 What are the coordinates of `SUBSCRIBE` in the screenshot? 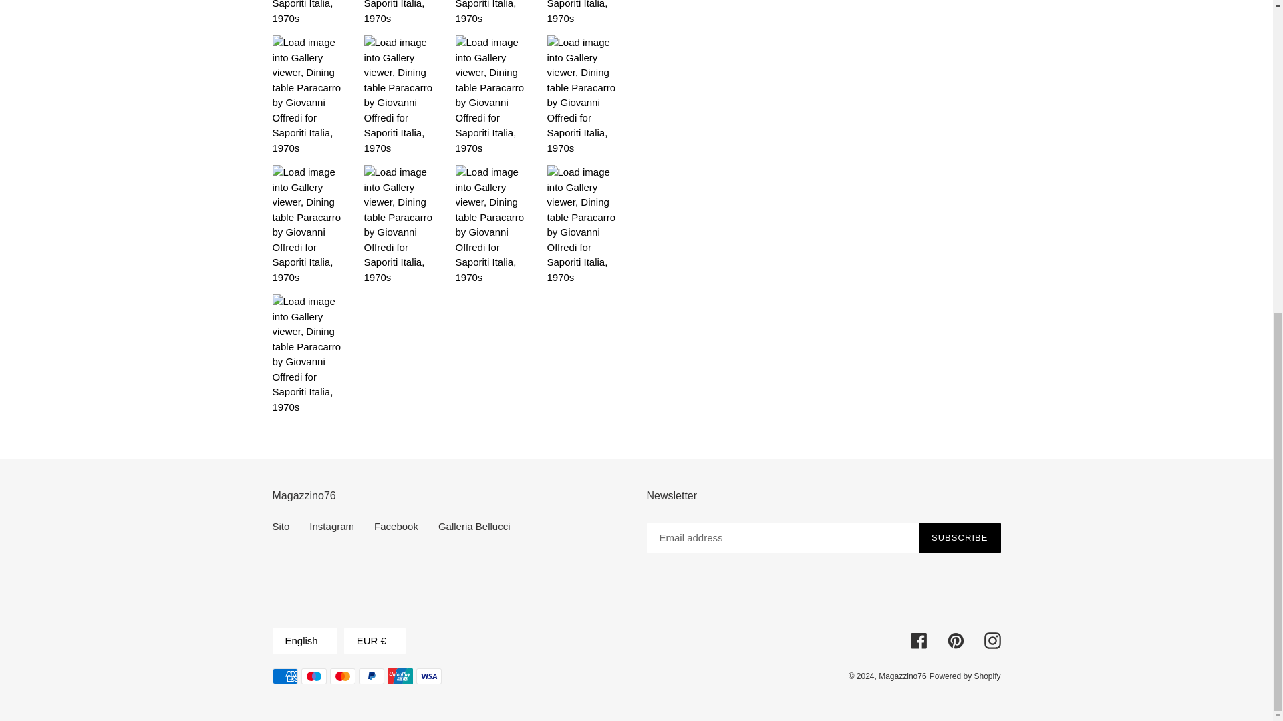 It's located at (960, 538).